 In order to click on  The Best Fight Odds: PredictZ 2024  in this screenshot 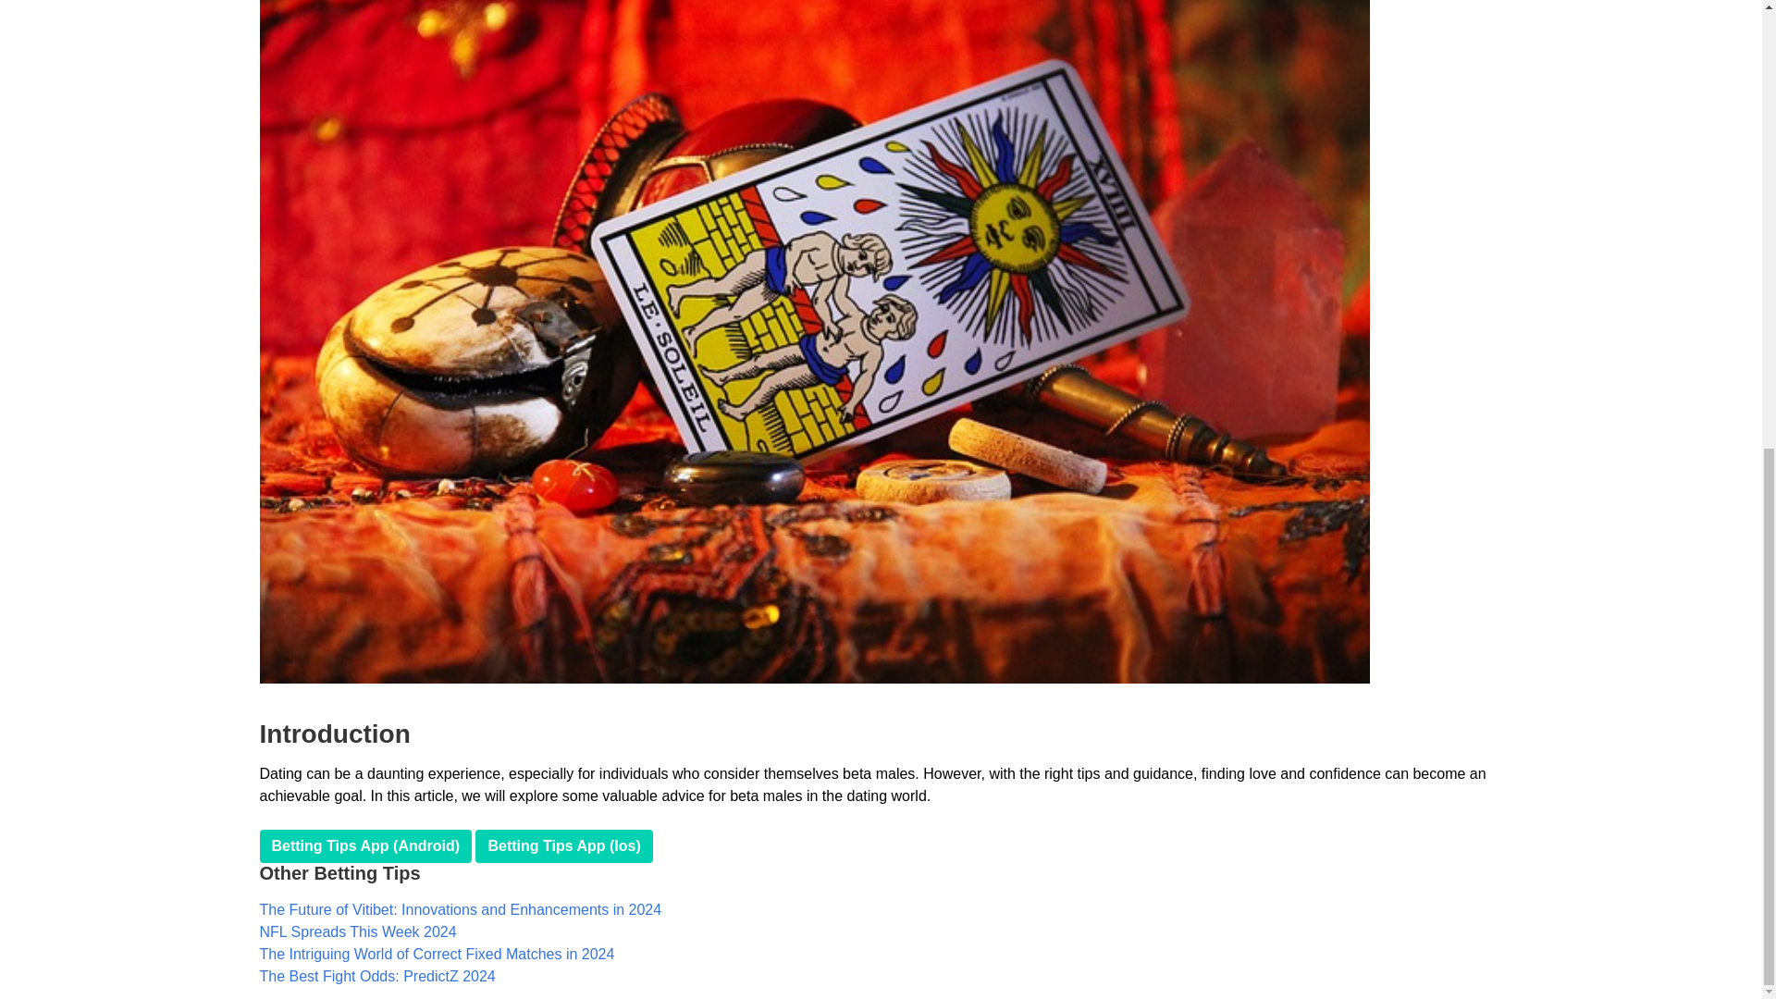, I will do `click(377, 975)`.